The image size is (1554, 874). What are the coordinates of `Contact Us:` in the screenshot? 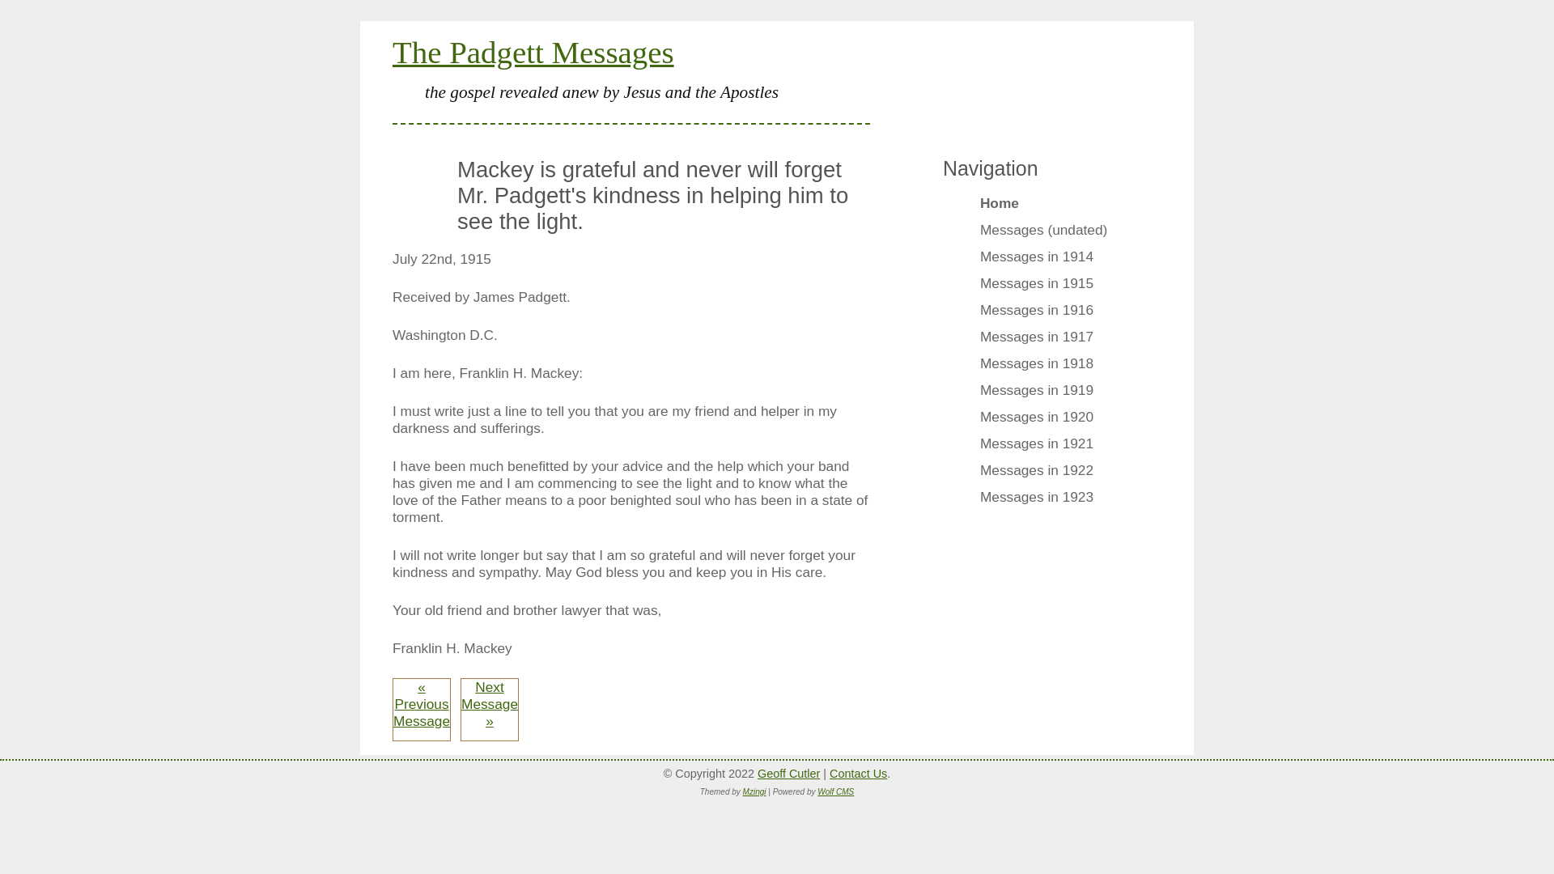 It's located at (858, 774).